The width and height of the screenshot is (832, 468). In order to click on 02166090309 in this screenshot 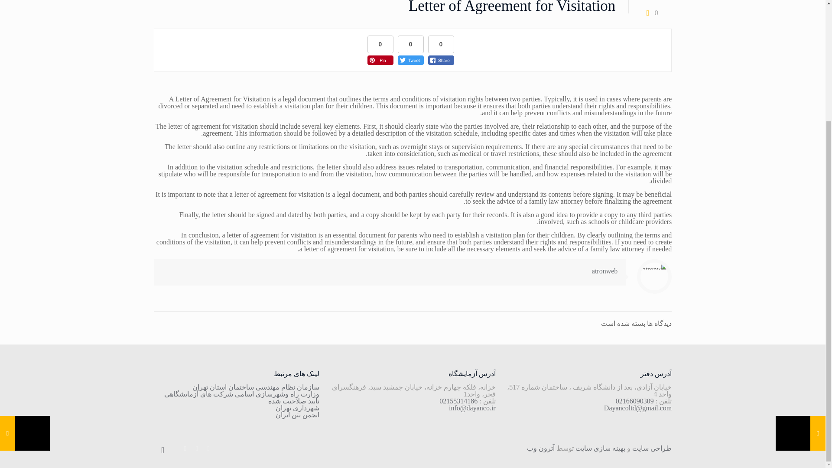, I will do `click(634, 401)`.